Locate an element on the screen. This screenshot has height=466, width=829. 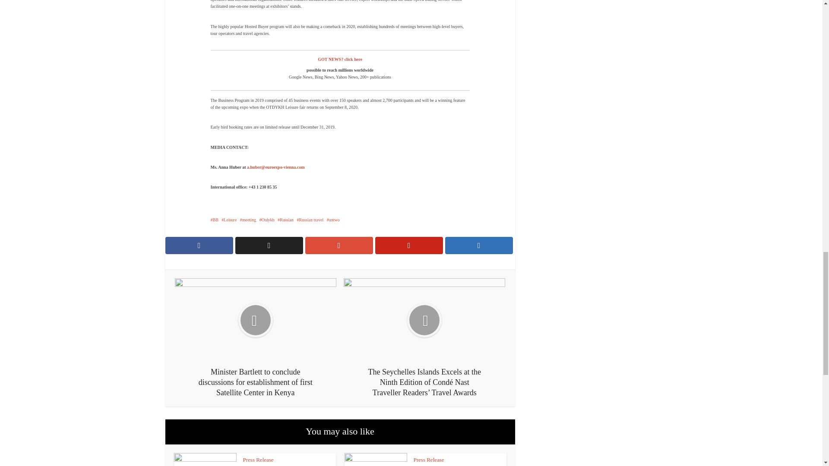
untwo is located at coordinates (333, 220).